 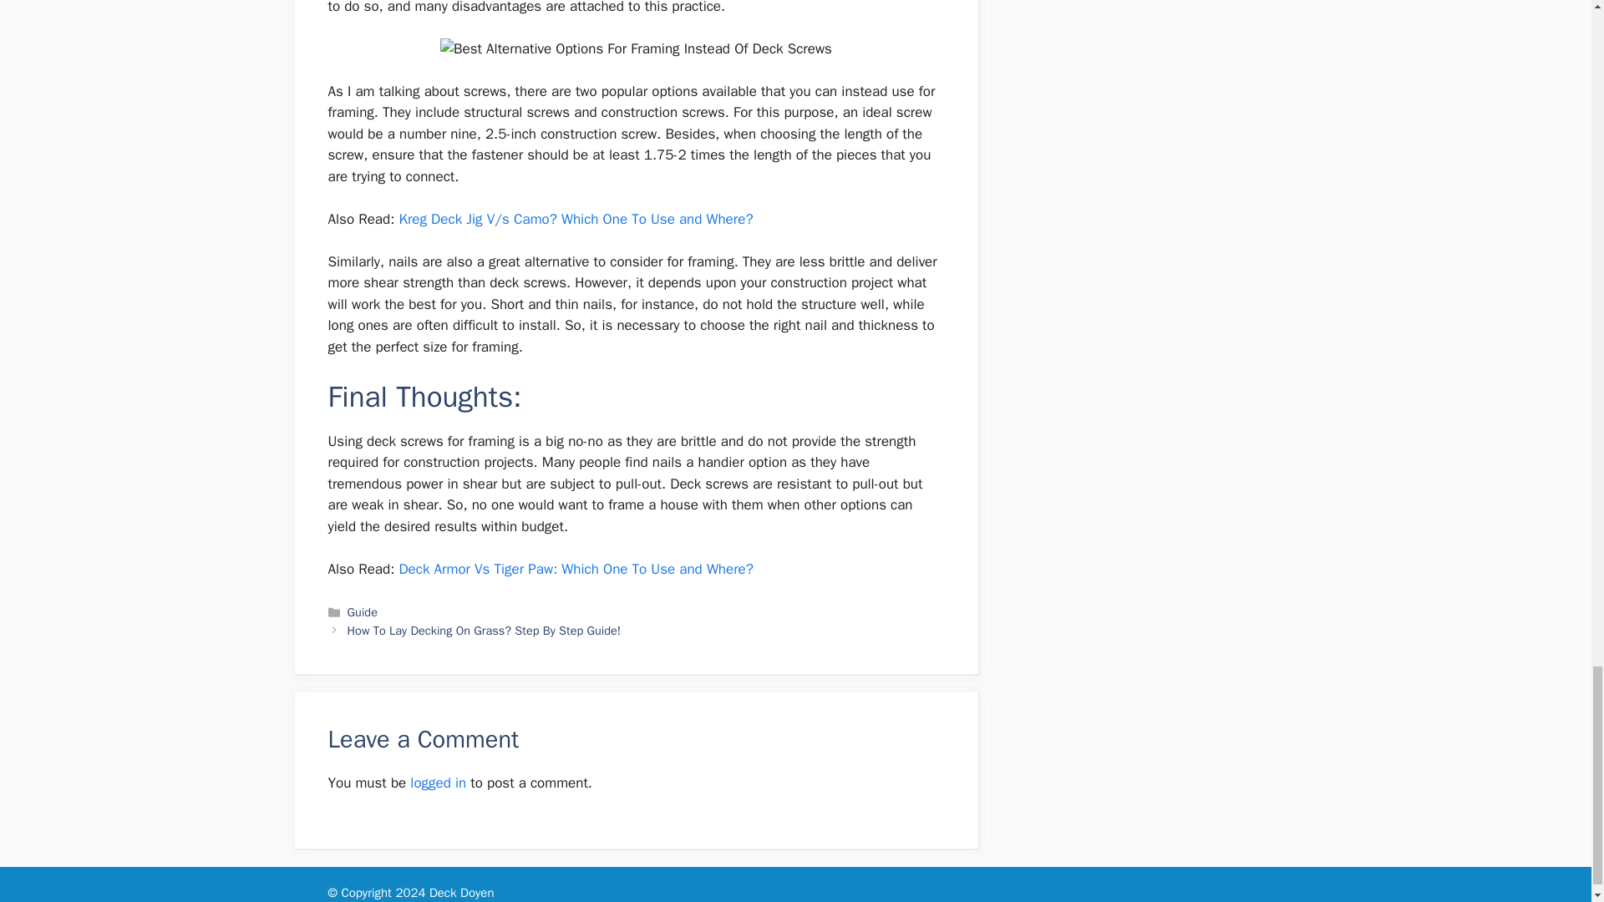 What do you see at coordinates (576, 569) in the screenshot?
I see `Deck Armor Vs Tiger Paw: Which One To Use and Where?` at bounding box center [576, 569].